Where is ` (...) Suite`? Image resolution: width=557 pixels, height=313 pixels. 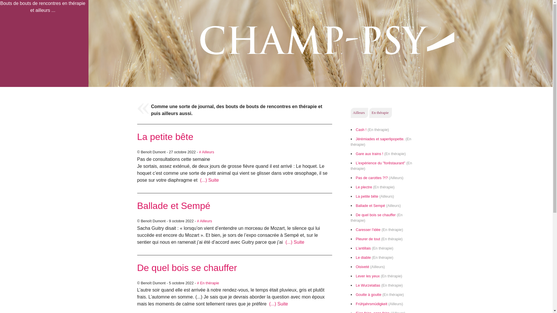  (...) Suite is located at coordinates (278, 304).